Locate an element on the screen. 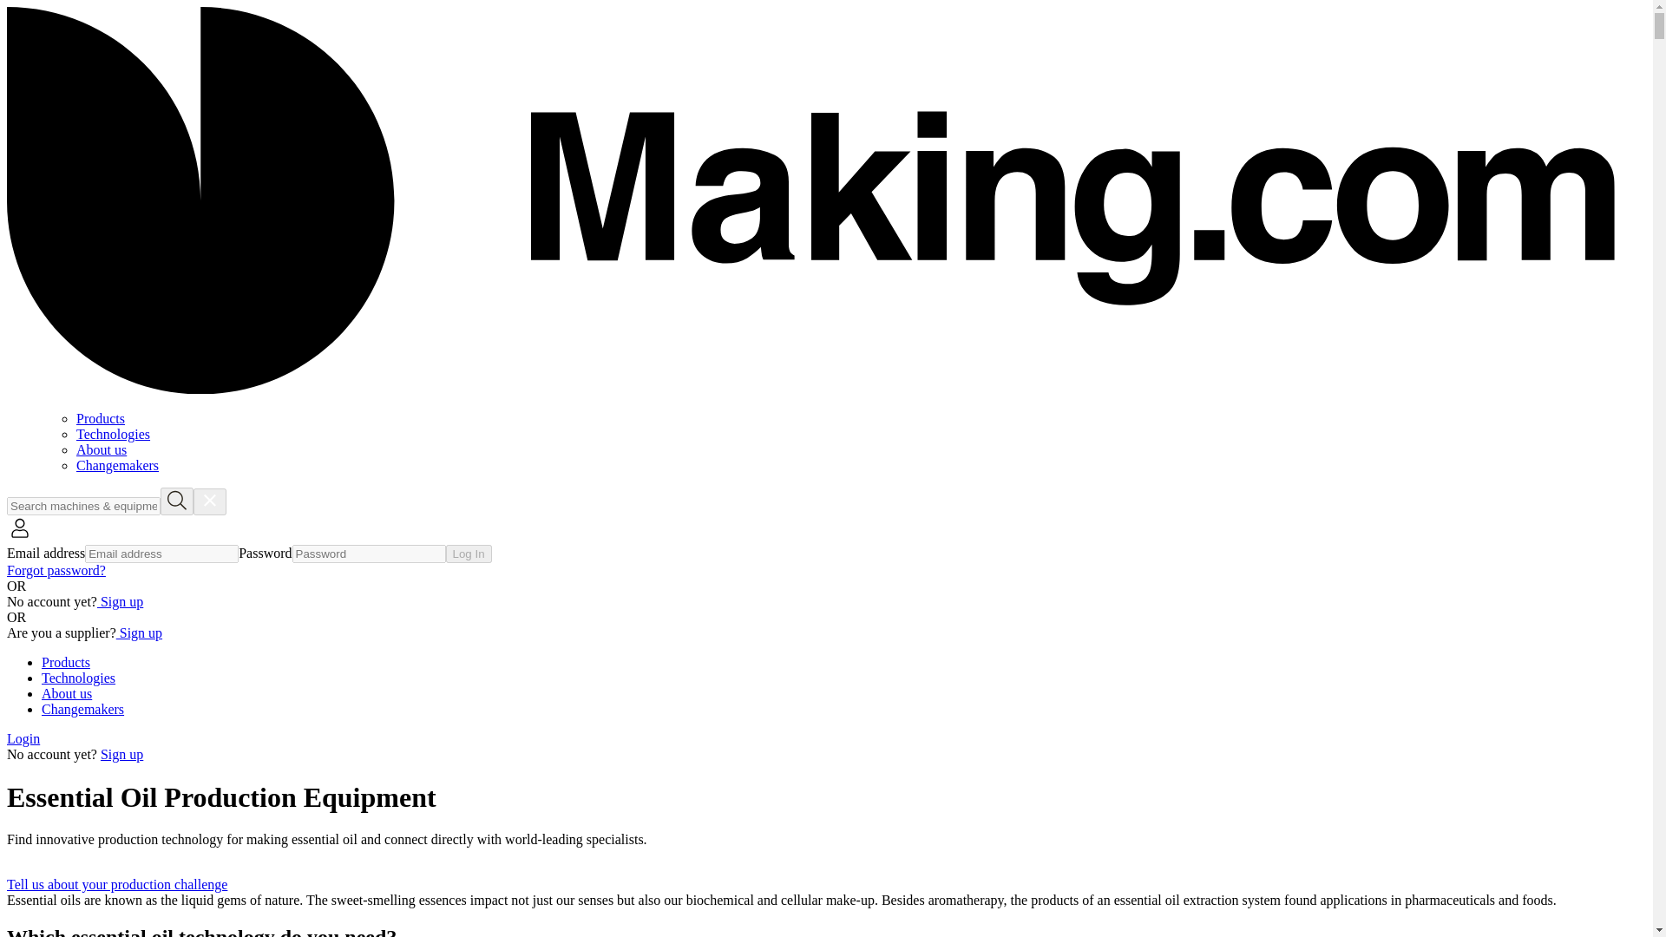 The image size is (1666, 937). Log In is located at coordinates (469, 554).